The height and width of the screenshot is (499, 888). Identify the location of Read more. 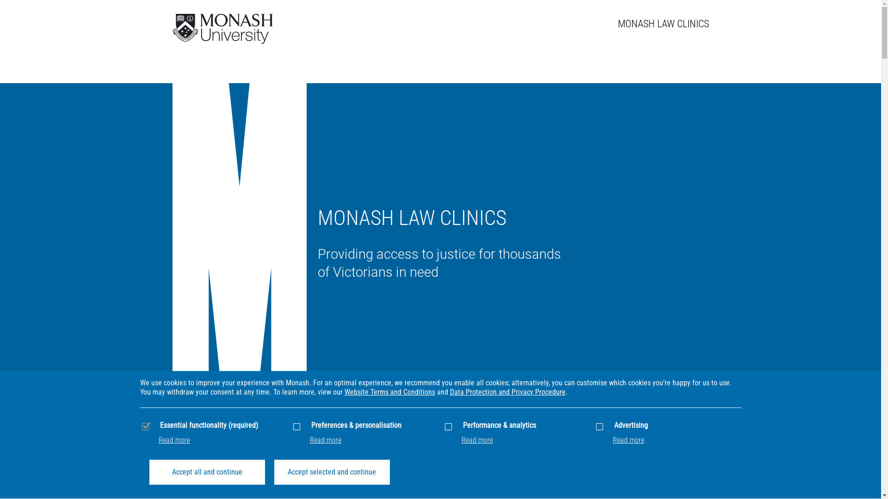
(477, 440).